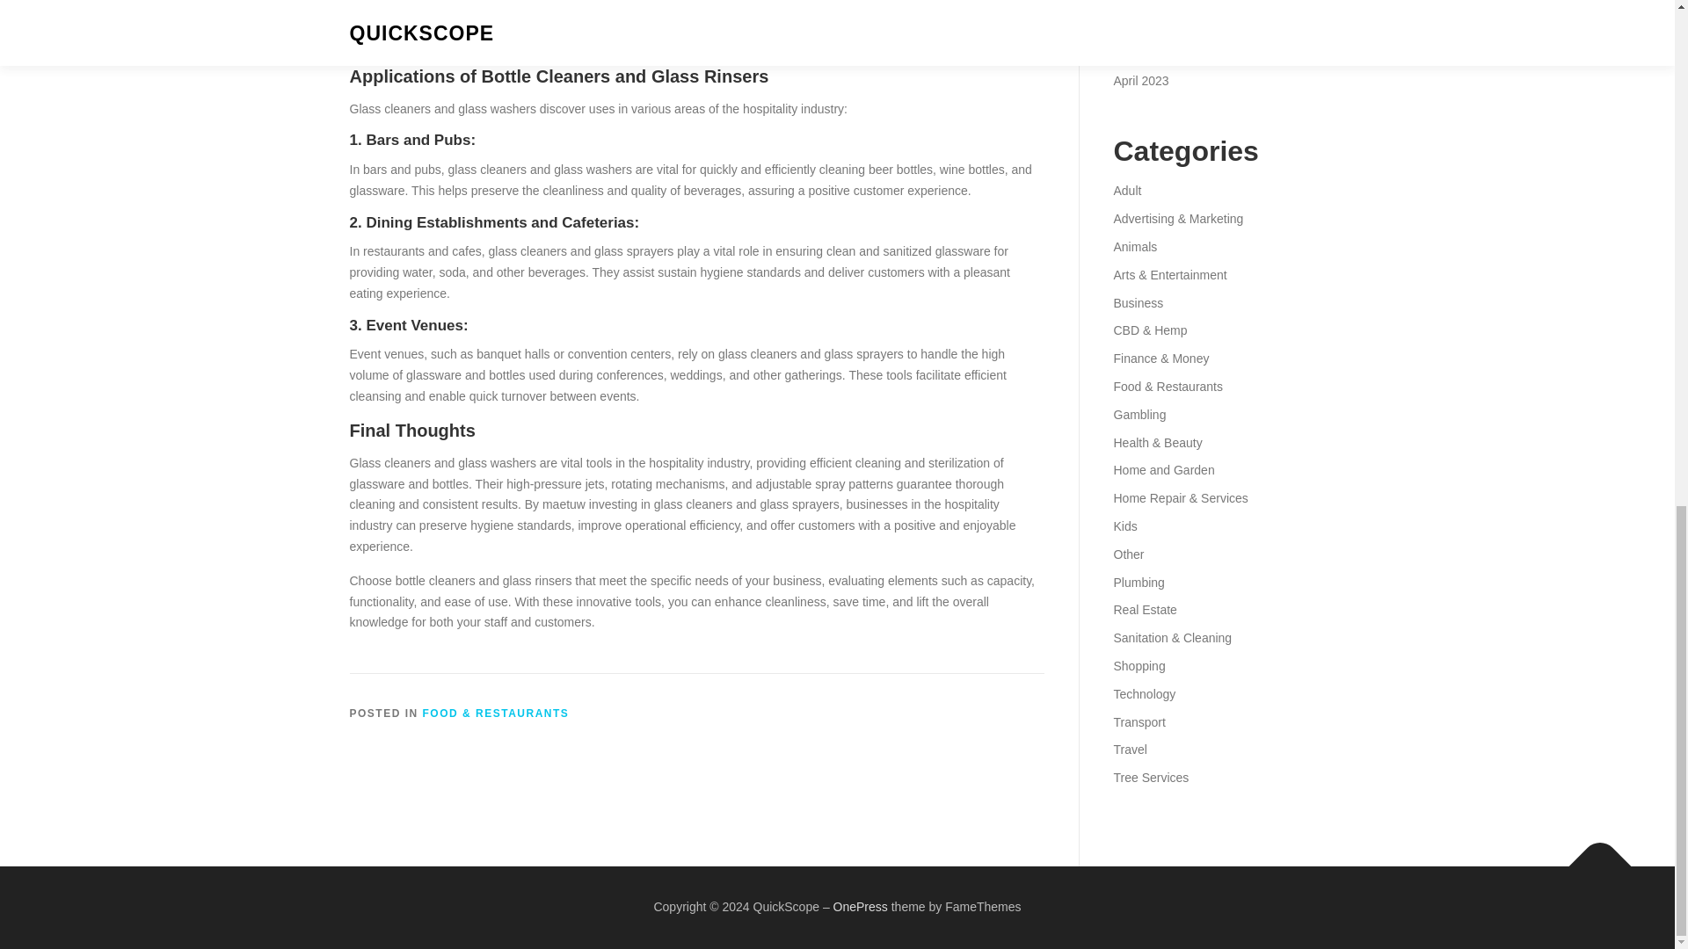 This screenshot has height=949, width=1688. I want to click on Business, so click(1138, 302).